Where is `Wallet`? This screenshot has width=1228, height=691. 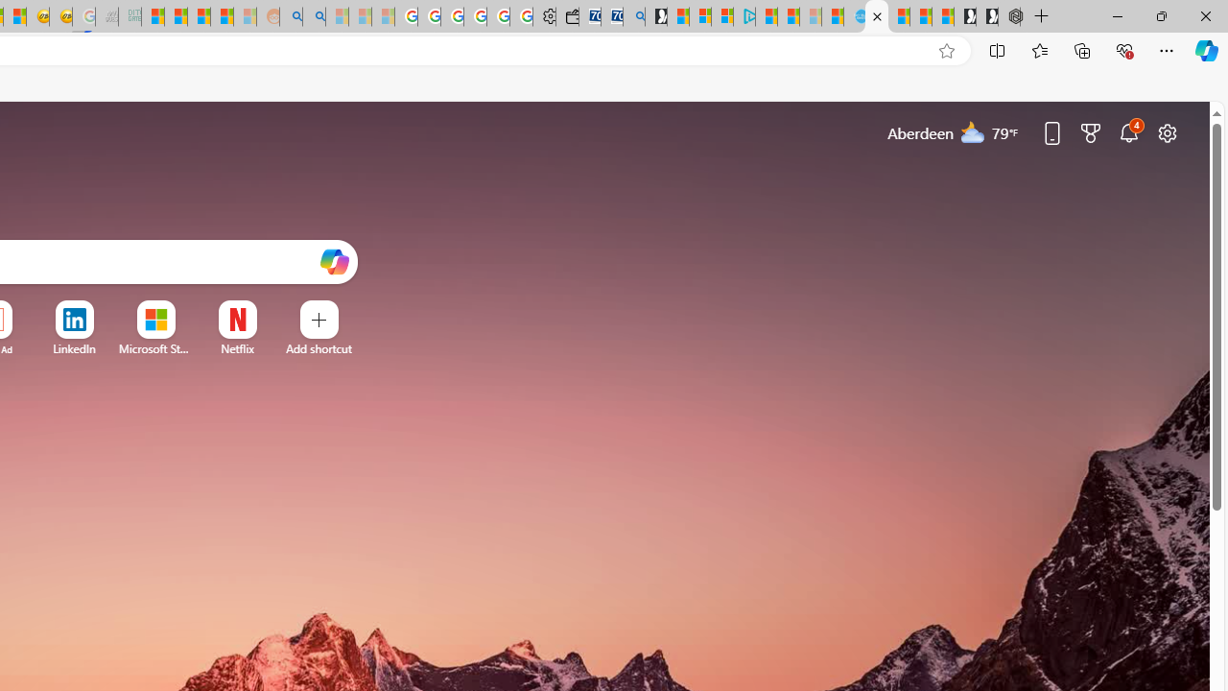 Wallet is located at coordinates (566, 17).